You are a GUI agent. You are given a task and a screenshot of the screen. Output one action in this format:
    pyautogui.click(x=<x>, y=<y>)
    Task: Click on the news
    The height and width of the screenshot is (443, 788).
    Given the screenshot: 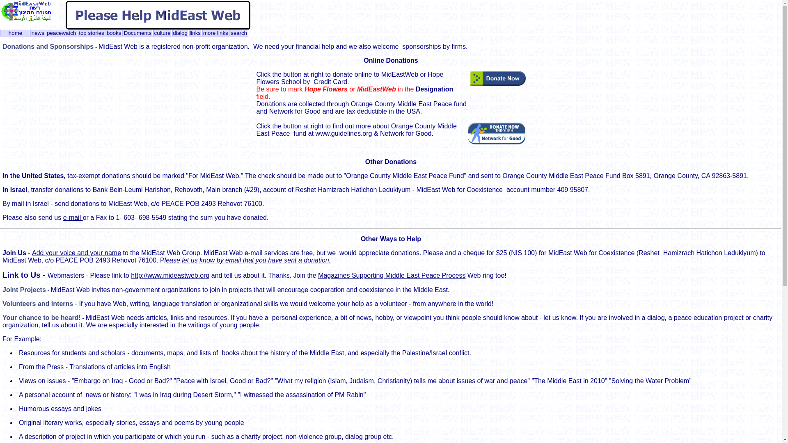 What is the action you would take?
    pyautogui.click(x=38, y=33)
    